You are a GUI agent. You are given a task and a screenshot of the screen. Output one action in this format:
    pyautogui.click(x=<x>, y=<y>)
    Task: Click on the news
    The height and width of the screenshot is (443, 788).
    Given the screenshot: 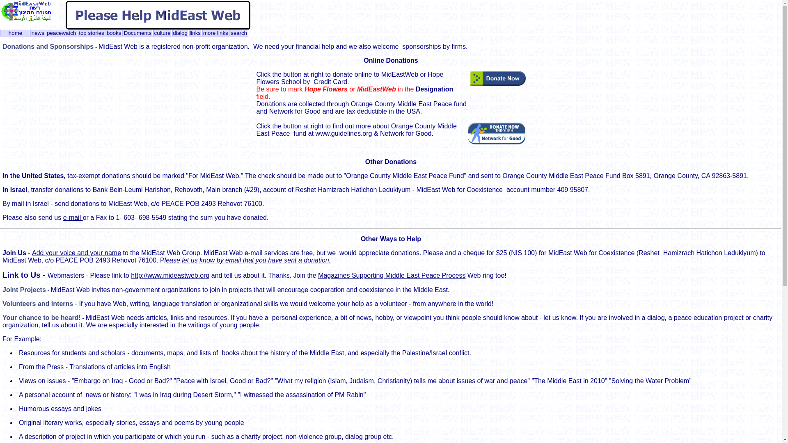 What is the action you would take?
    pyautogui.click(x=38, y=33)
    